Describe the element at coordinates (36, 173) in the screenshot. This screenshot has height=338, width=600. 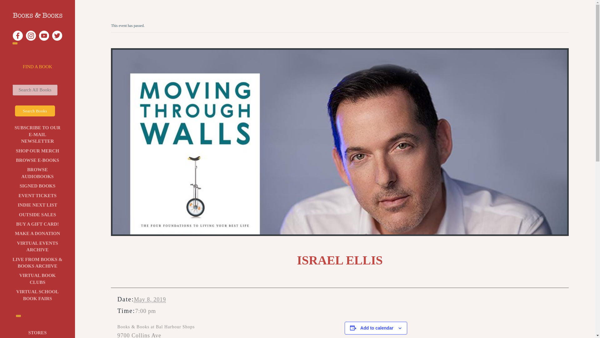
I see `SHOP OUR MERCH` at that location.